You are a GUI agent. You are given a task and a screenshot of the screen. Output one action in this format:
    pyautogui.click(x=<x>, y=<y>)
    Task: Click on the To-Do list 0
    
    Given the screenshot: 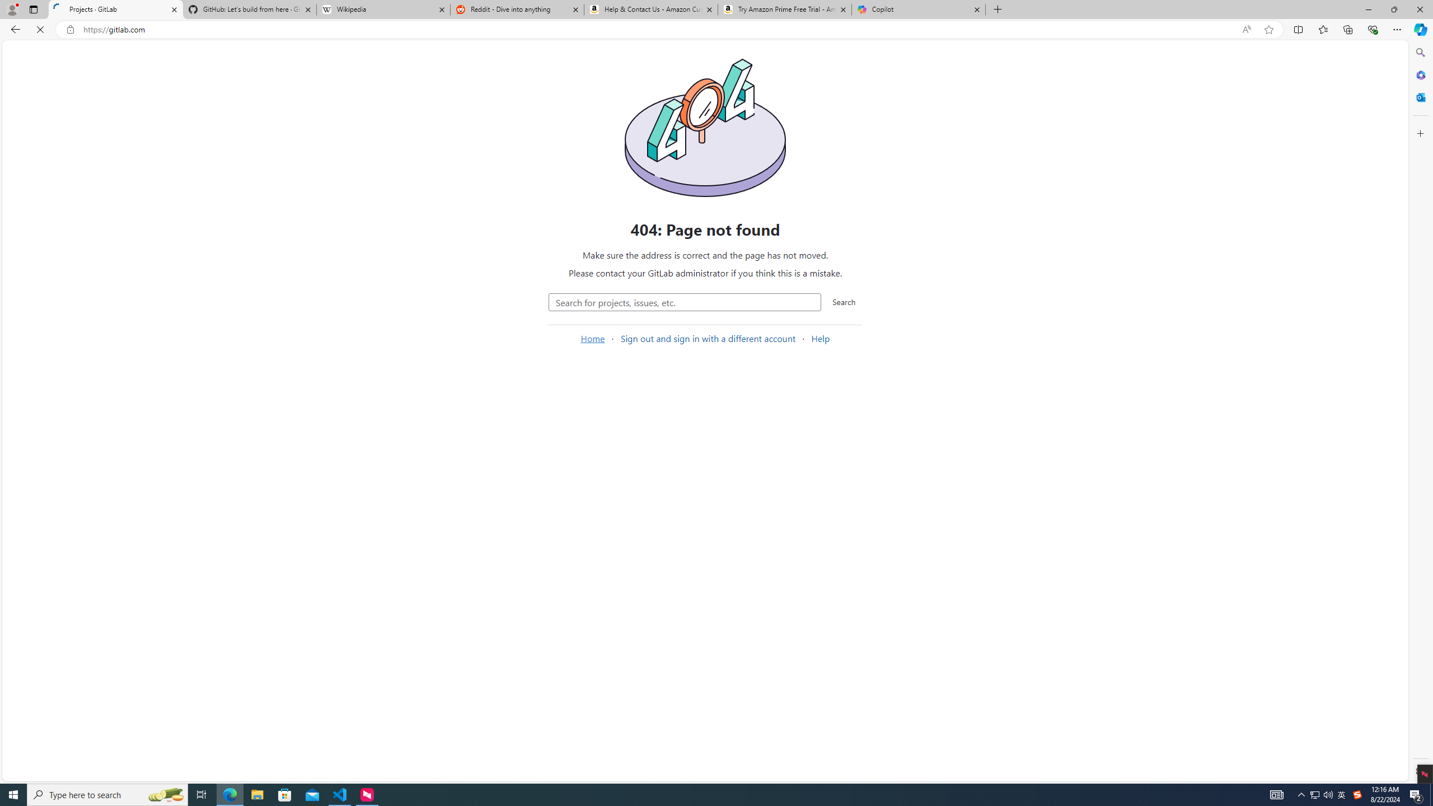 What is the action you would take?
    pyautogui.click(x=119, y=76)
    